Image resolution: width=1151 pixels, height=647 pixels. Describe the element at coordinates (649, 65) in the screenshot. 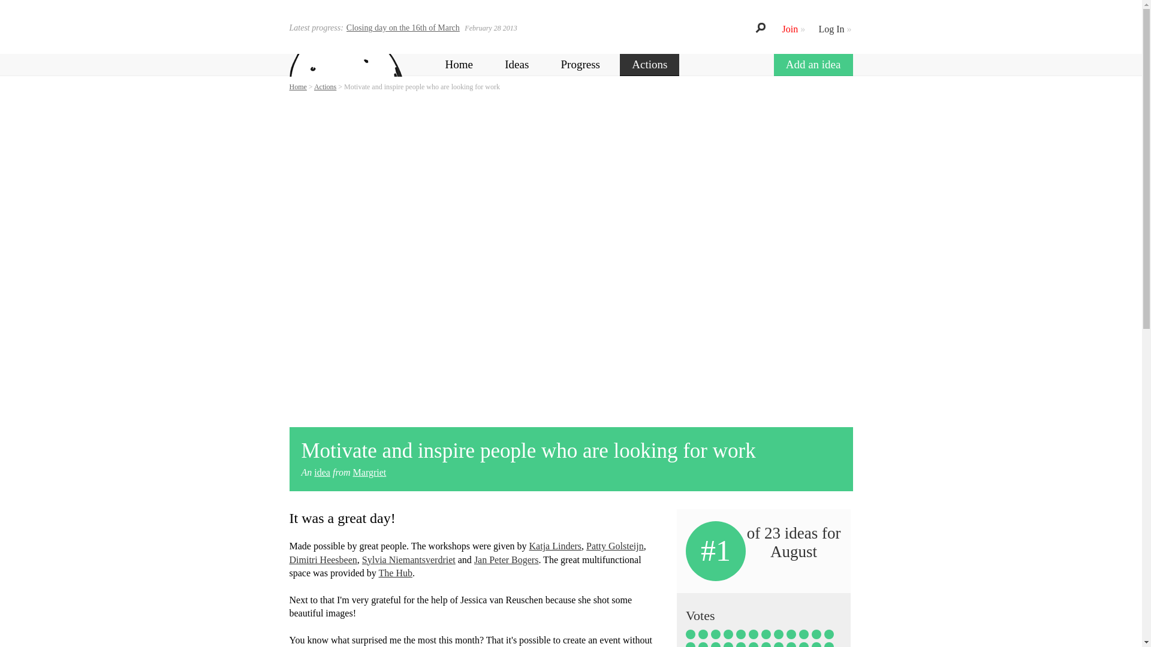

I see `Actions` at that location.